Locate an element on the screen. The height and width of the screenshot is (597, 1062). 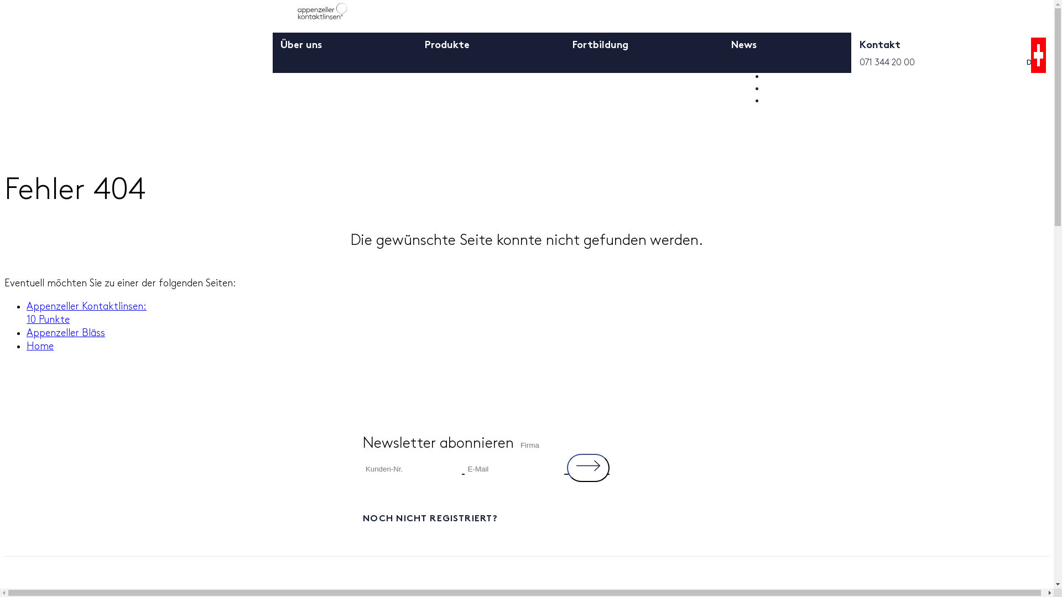
FACEBOOK is located at coordinates (811, 138).